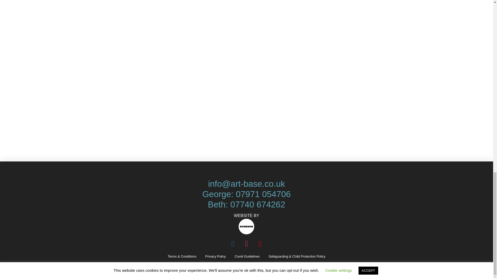 The width and height of the screenshot is (497, 279). I want to click on Privacy Policy, so click(215, 257).